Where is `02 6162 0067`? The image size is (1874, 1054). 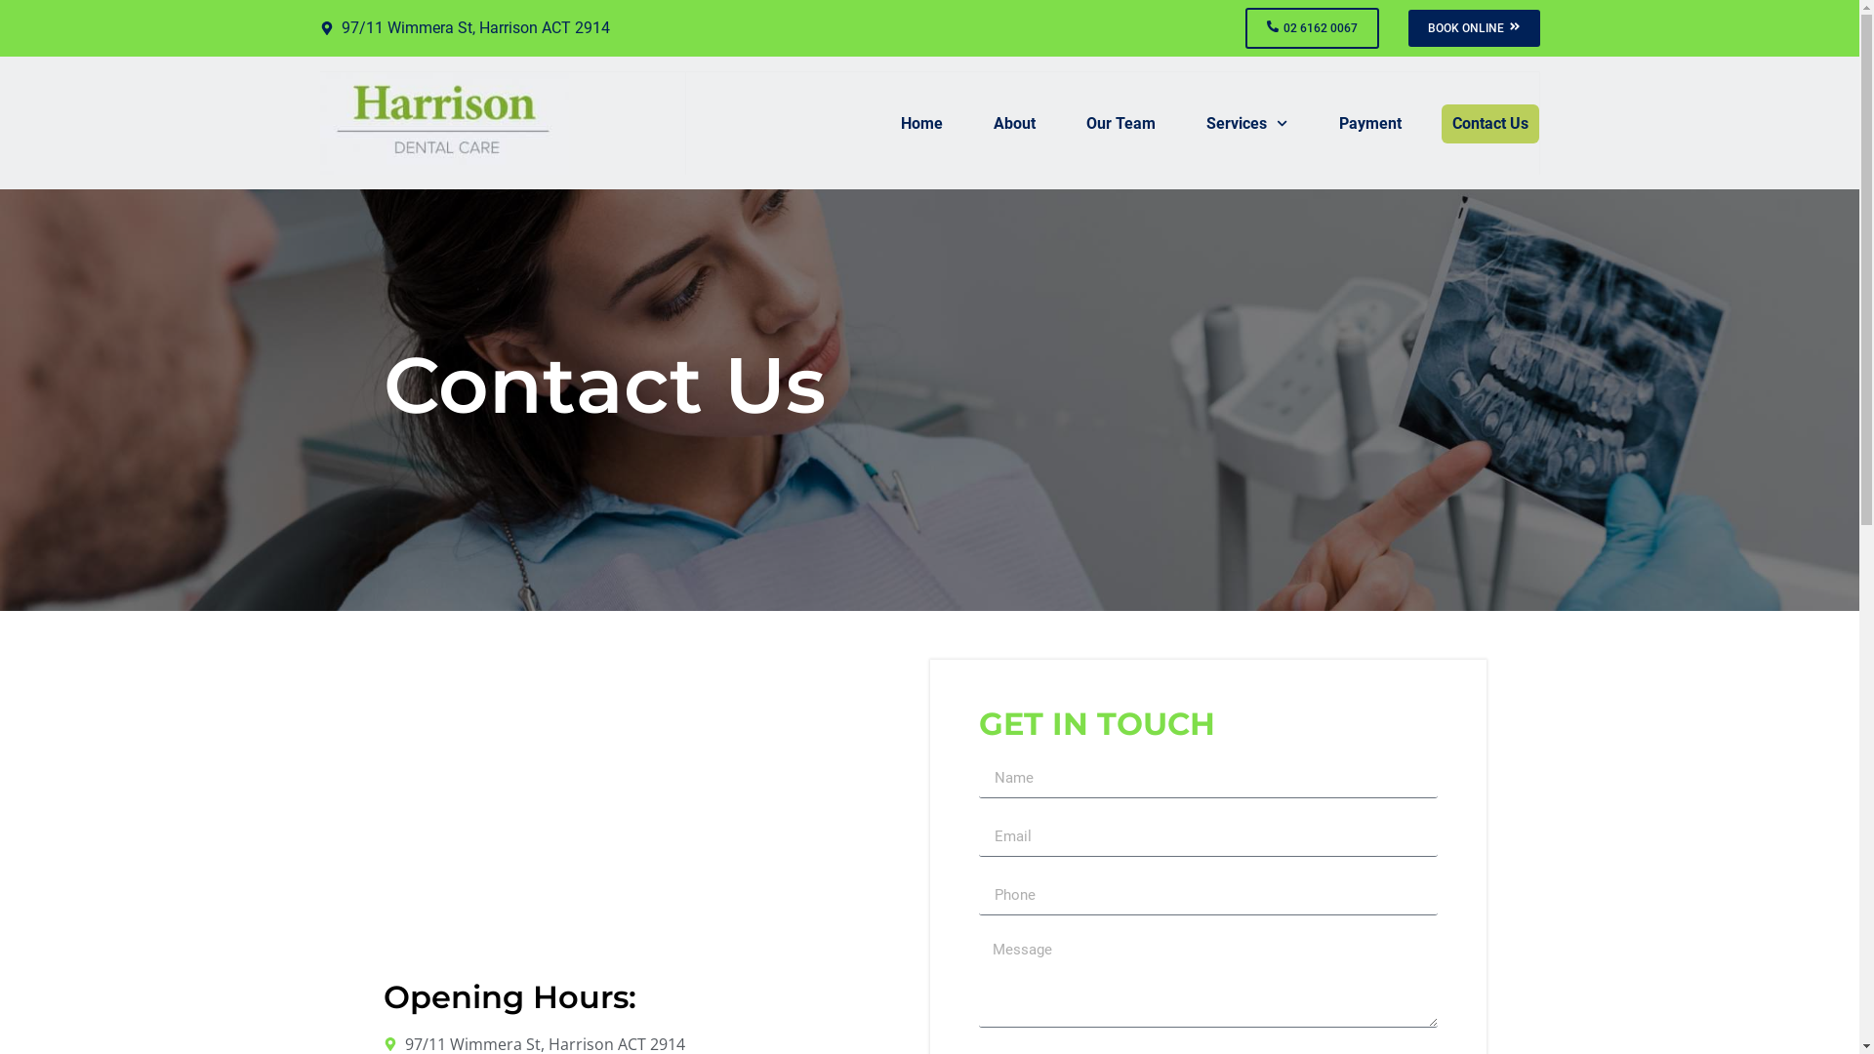
02 6162 0067 is located at coordinates (1312, 28).